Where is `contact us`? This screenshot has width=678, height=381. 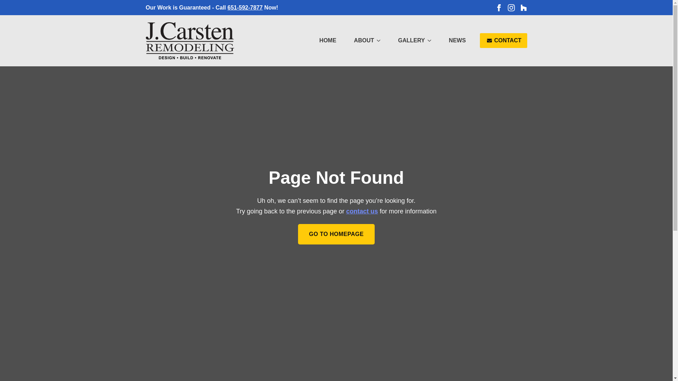 contact us is located at coordinates (362, 211).